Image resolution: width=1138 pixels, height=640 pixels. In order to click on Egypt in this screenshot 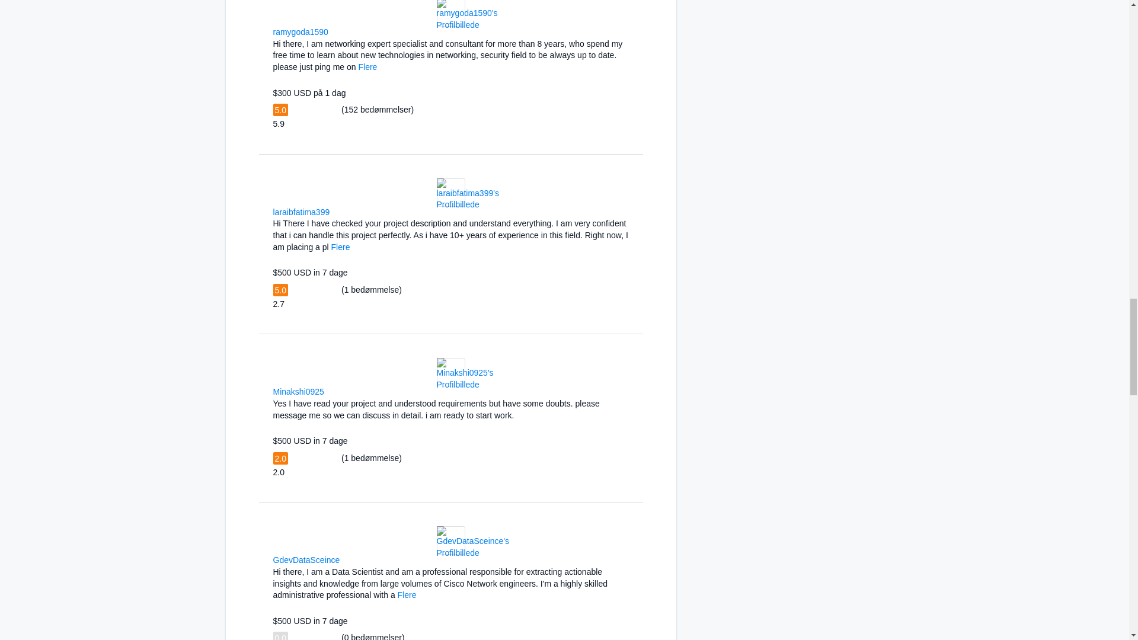, I will do `click(336, 31)`.